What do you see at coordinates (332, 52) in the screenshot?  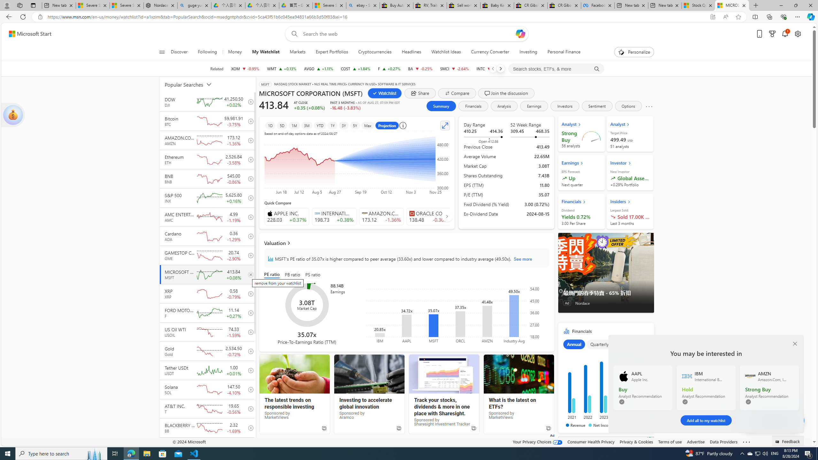 I see `Expert Portfolios` at bounding box center [332, 52].